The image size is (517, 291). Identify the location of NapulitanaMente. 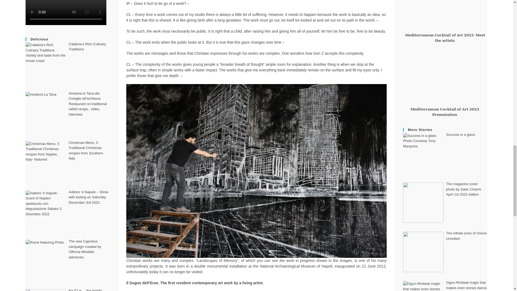
(445, 77).